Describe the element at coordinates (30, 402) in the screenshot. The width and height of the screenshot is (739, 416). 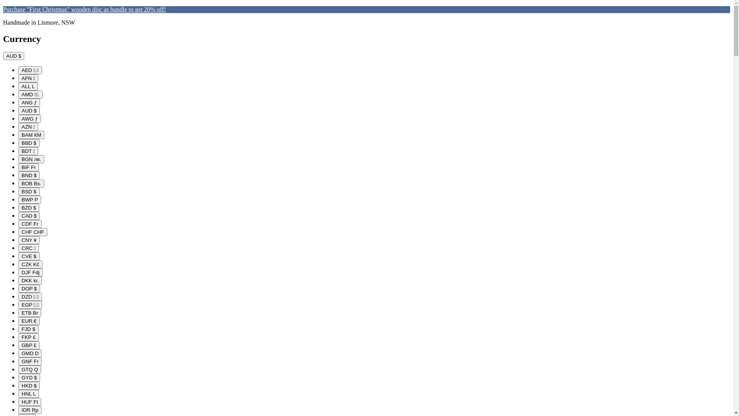
I see `HUF Ft` at that location.